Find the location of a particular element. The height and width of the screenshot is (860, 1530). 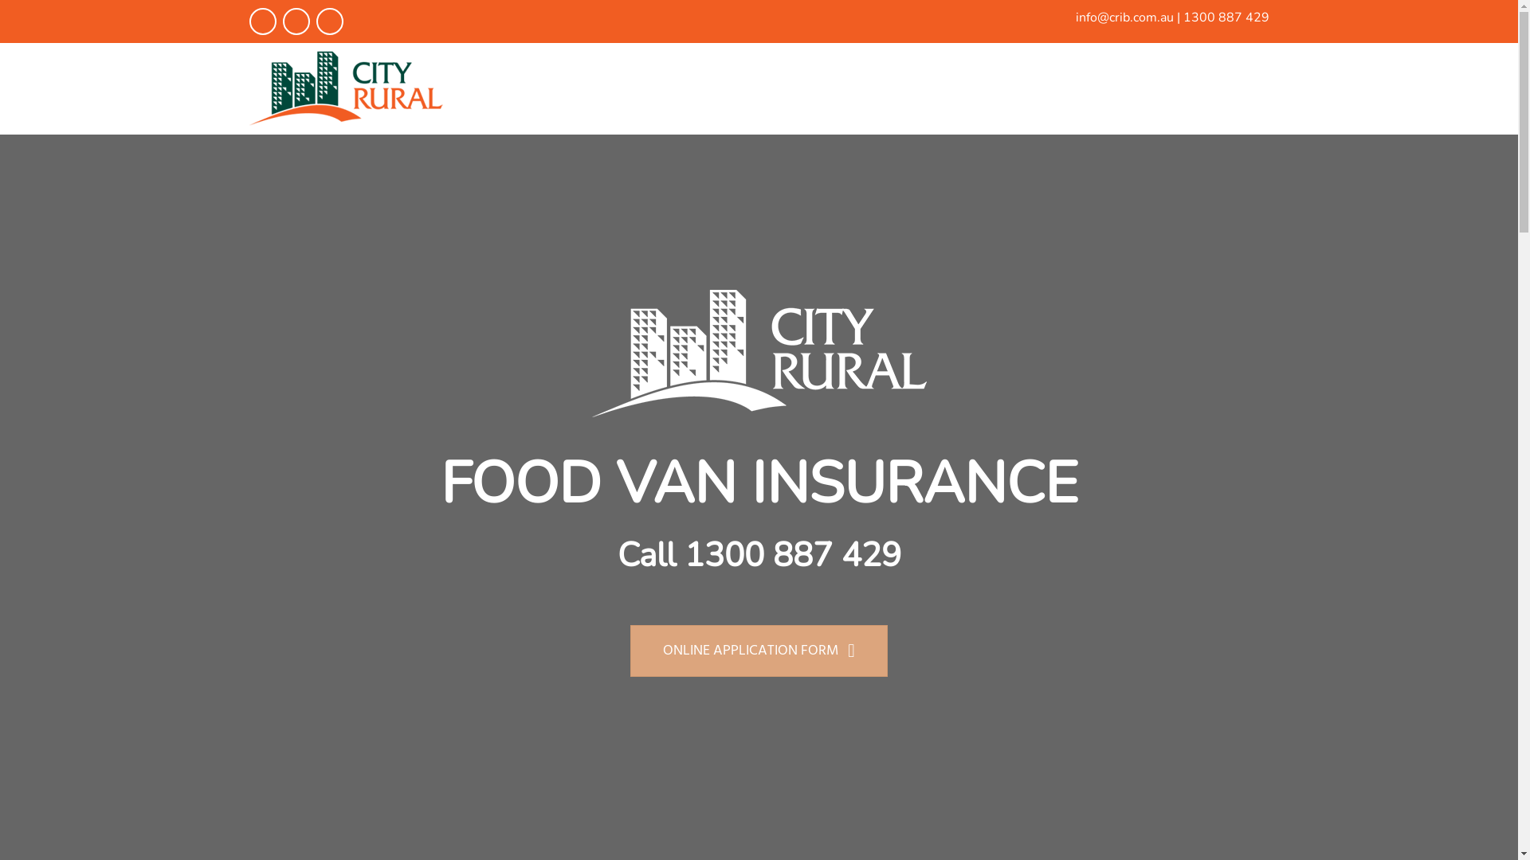

ONLINE APPLICATION FORM is located at coordinates (759, 651).